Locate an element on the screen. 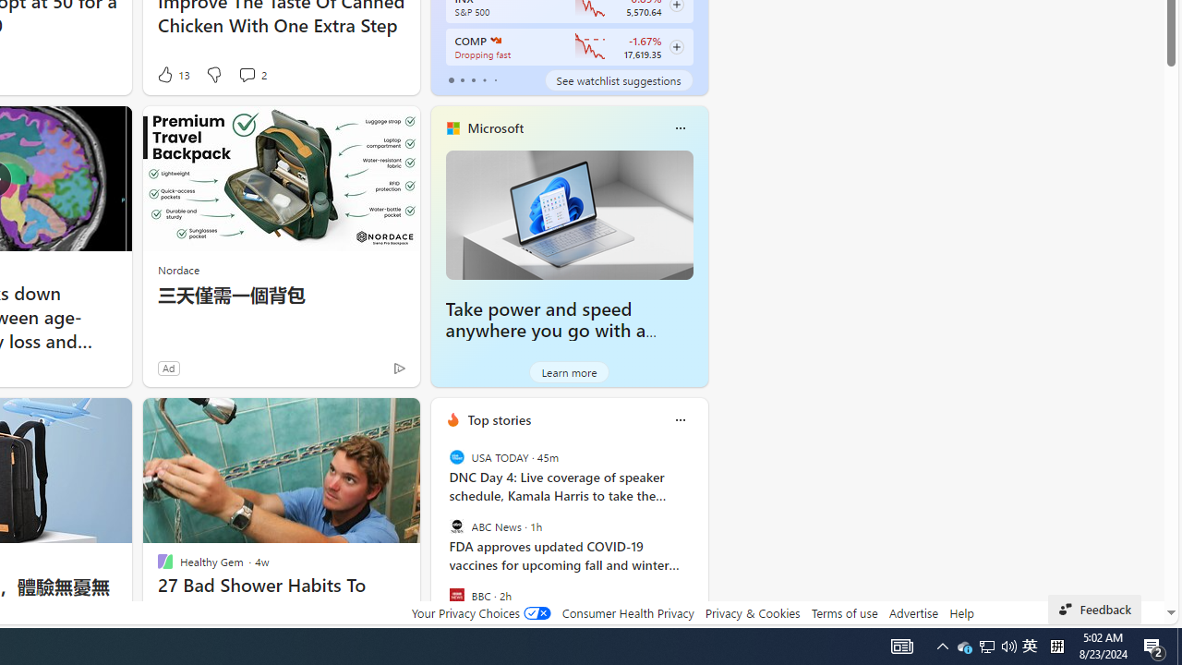  See watchlist suggestions is located at coordinates (619, 79).